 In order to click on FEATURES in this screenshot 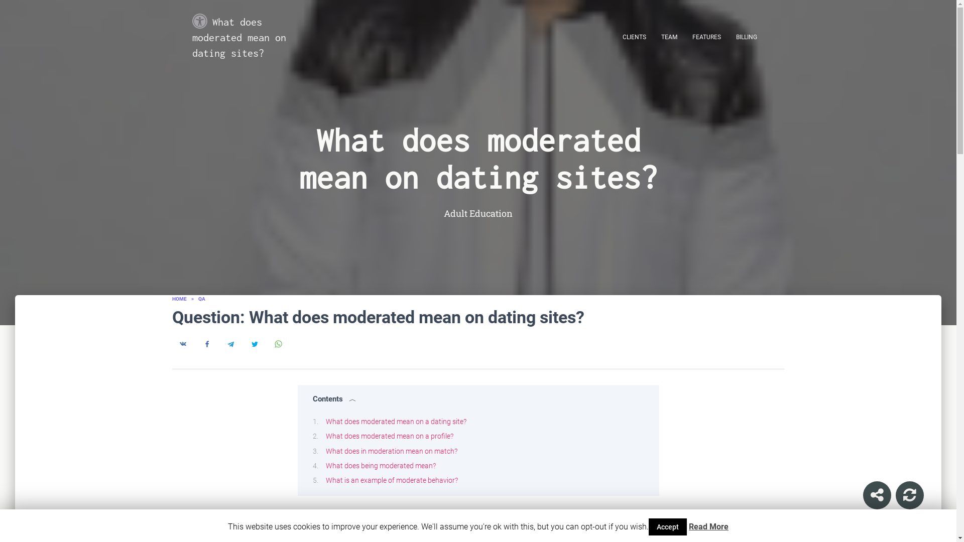, I will do `click(706, 36)`.